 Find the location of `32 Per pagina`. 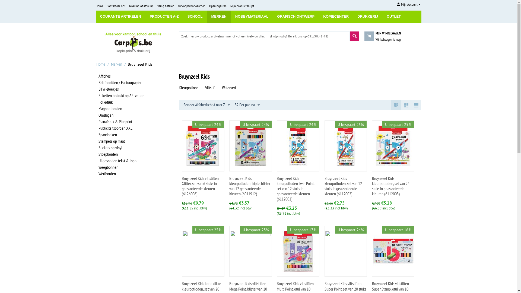

32 Per pagina is located at coordinates (247, 105).